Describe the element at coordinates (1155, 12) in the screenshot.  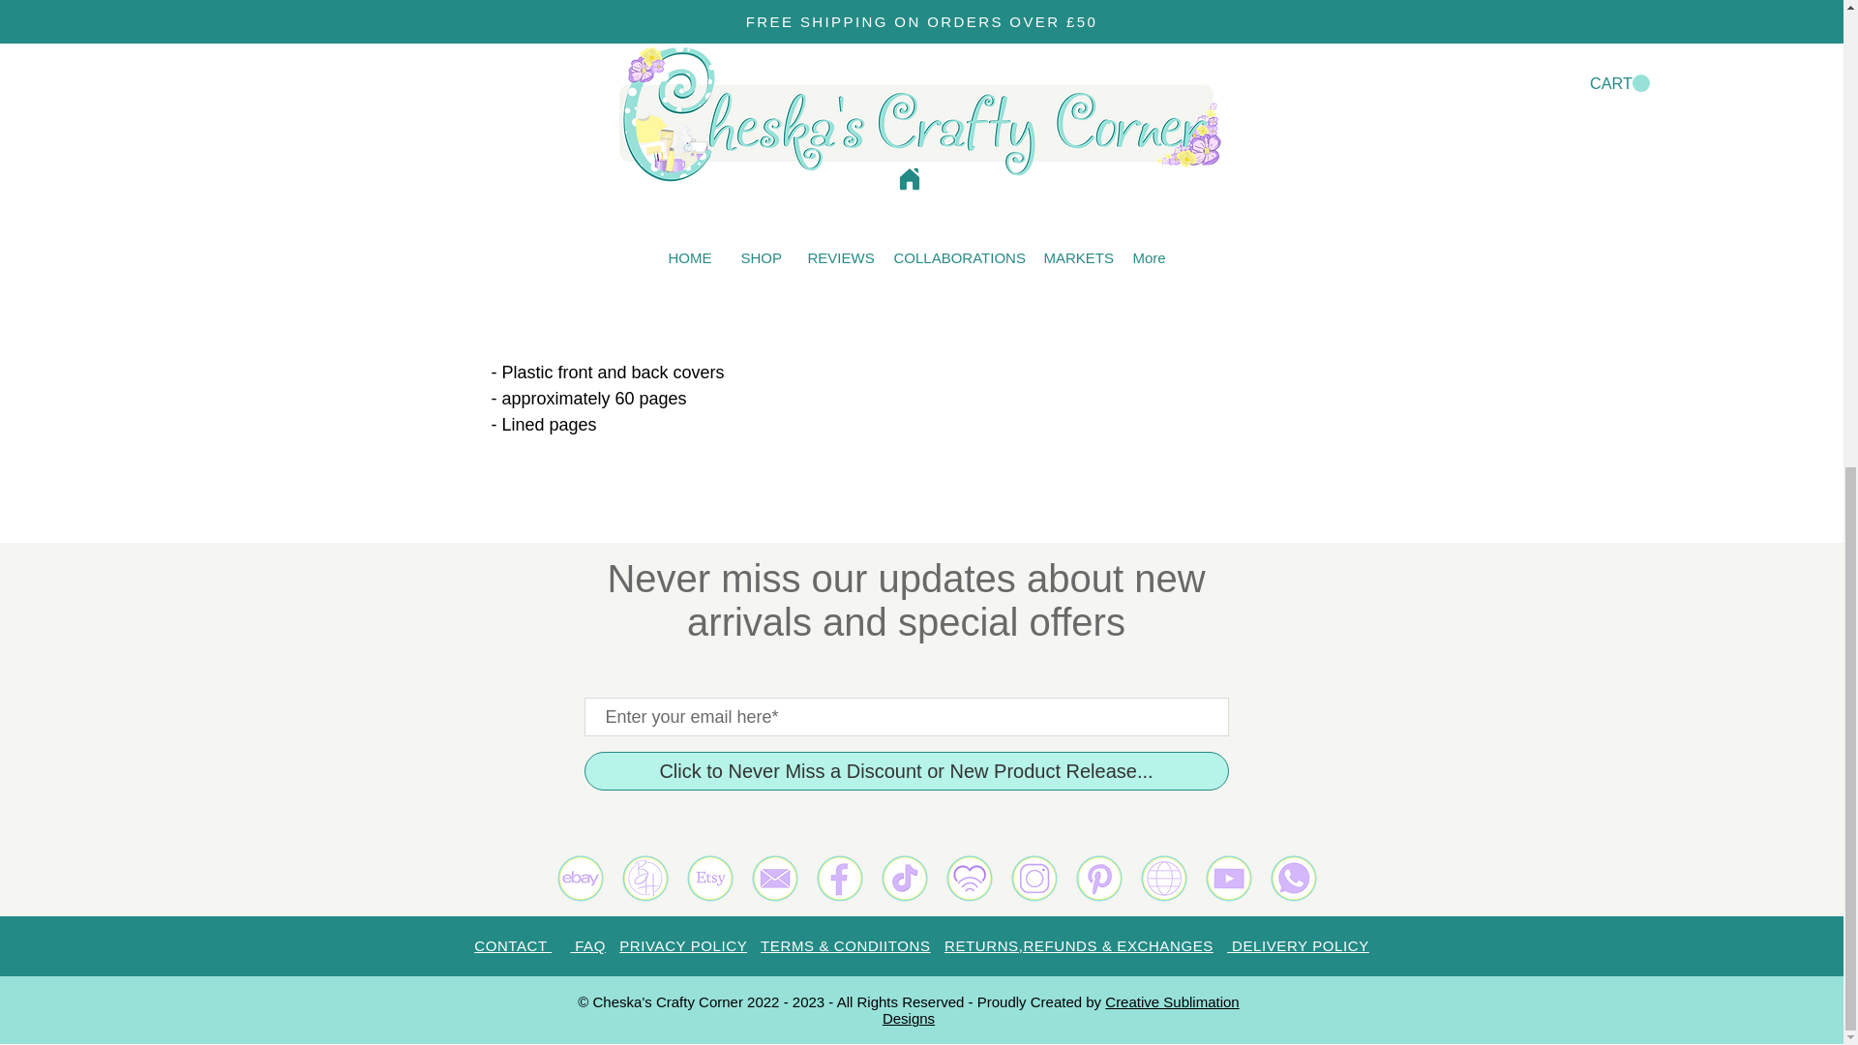
I see `Add to Cart` at that location.